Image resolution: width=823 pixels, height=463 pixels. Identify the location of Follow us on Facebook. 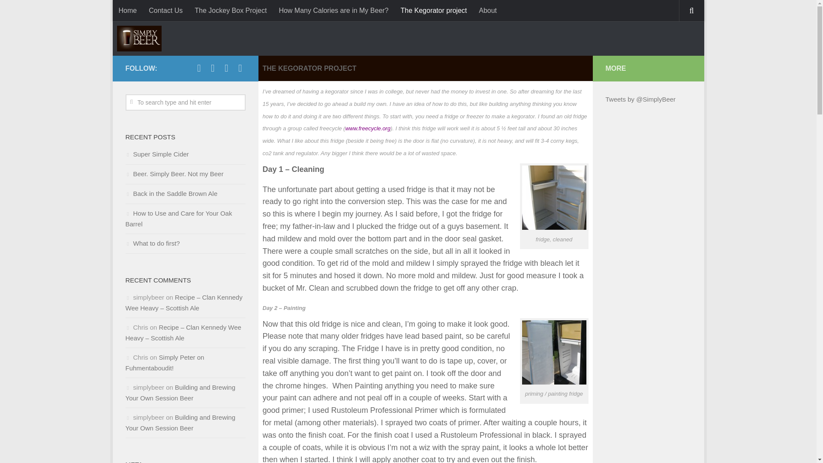
(199, 68).